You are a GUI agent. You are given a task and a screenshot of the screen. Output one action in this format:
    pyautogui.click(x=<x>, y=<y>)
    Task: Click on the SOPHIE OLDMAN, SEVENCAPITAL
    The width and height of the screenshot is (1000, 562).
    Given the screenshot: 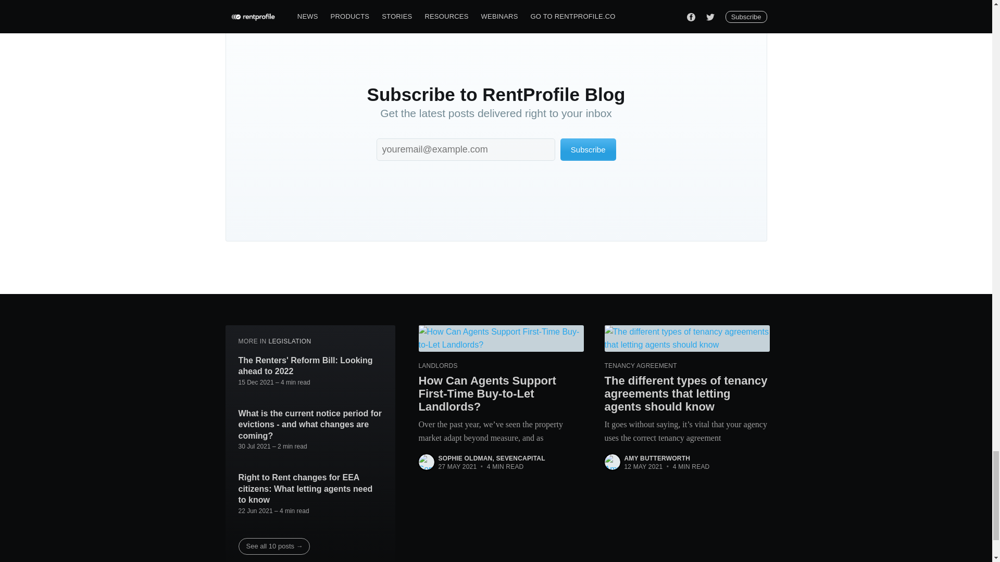 What is the action you would take?
    pyautogui.click(x=492, y=458)
    